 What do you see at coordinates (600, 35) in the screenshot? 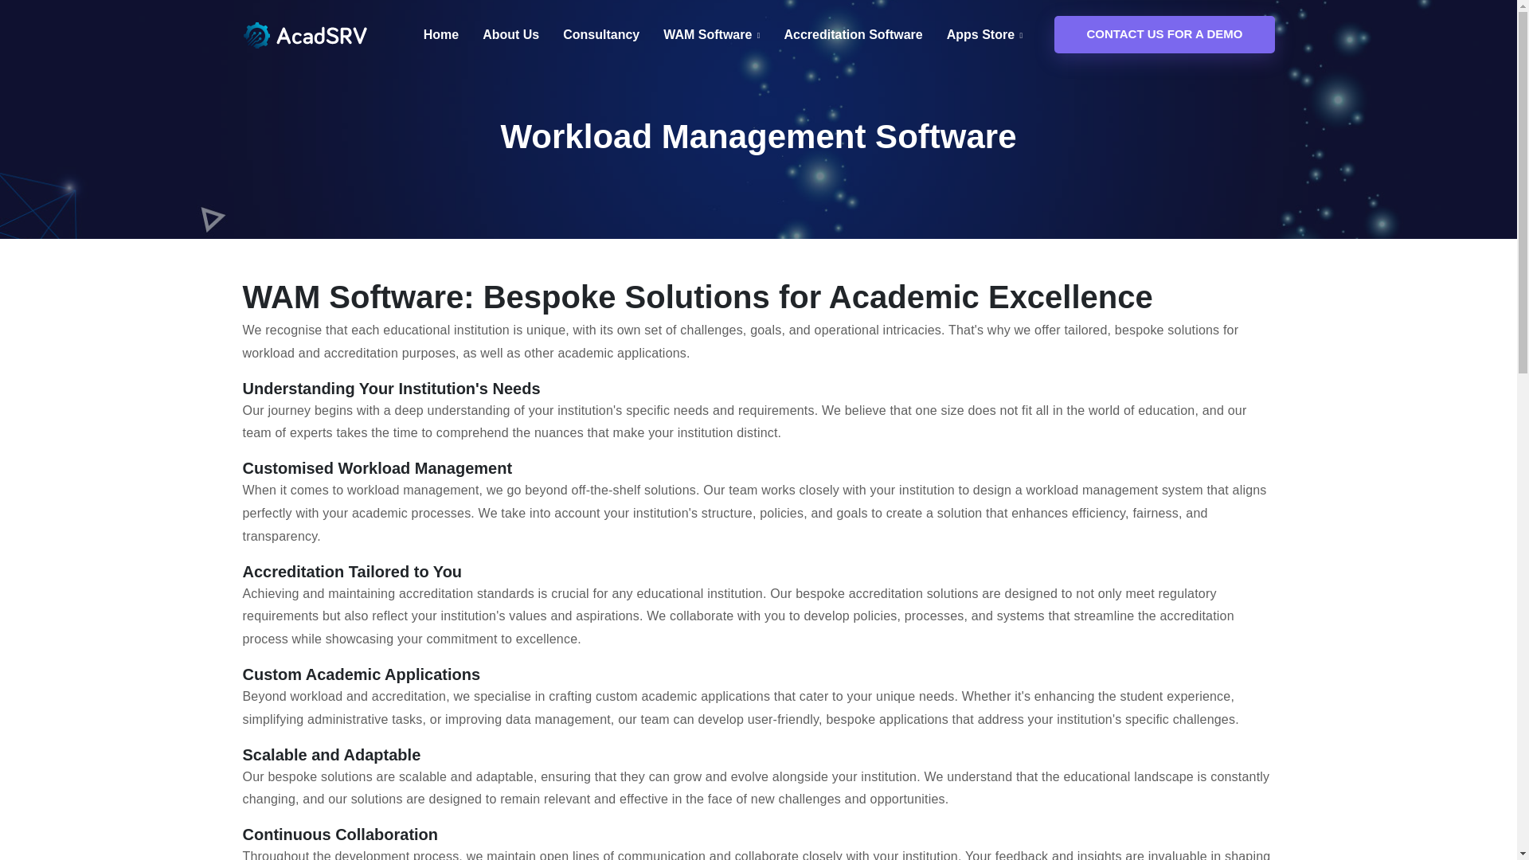
I see `Consultancy` at bounding box center [600, 35].